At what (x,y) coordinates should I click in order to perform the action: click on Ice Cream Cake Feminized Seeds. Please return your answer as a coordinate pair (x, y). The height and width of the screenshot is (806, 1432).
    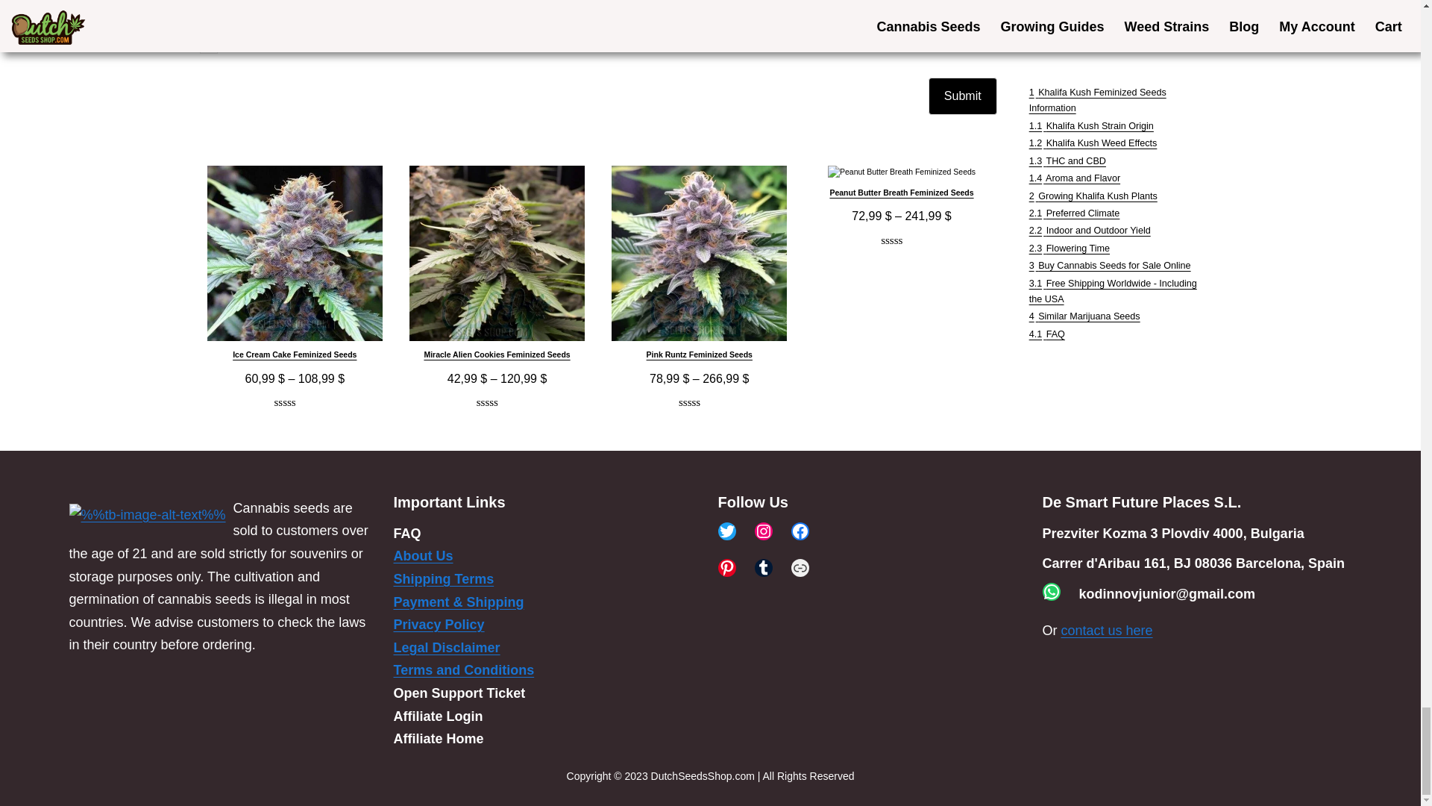
    Looking at the image, I should click on (295, 267).